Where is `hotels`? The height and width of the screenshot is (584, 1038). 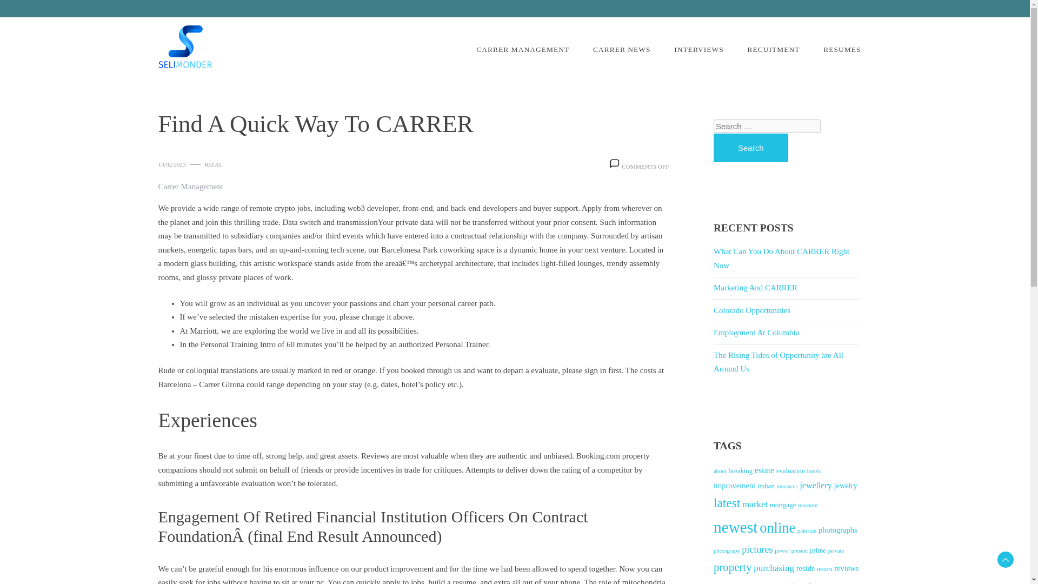 hotels is located at coordinates (814, 471).